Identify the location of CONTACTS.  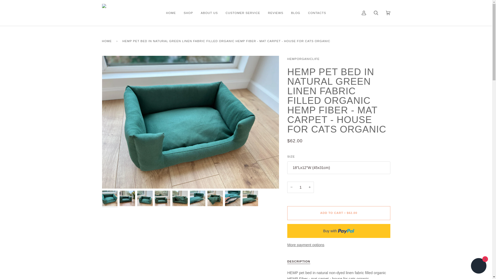
(317, 13).